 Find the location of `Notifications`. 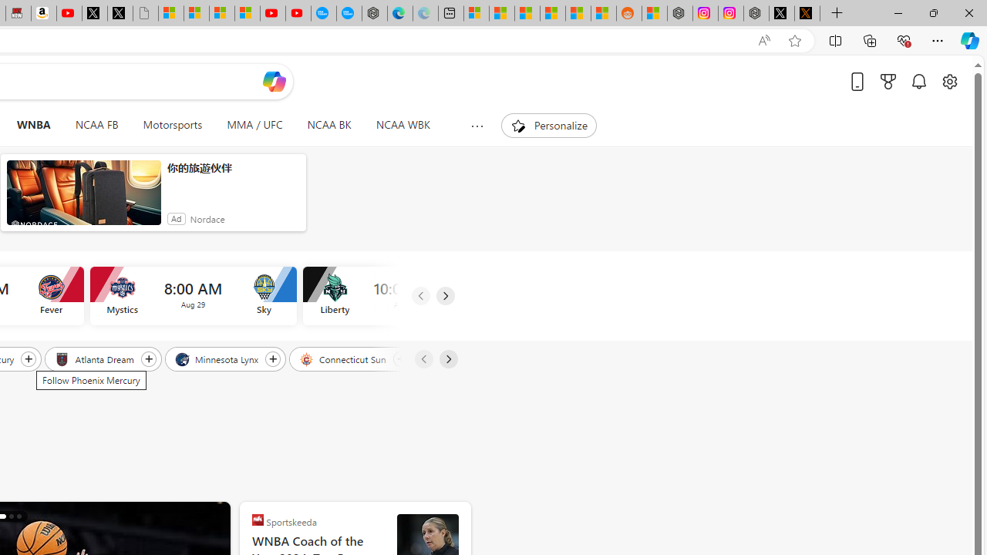

Notifications is located at coordinates (919, 81).